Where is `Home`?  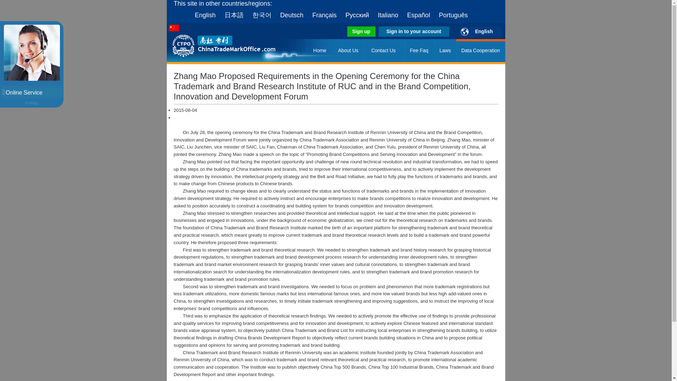
Home is located at coordinates (319, 51).